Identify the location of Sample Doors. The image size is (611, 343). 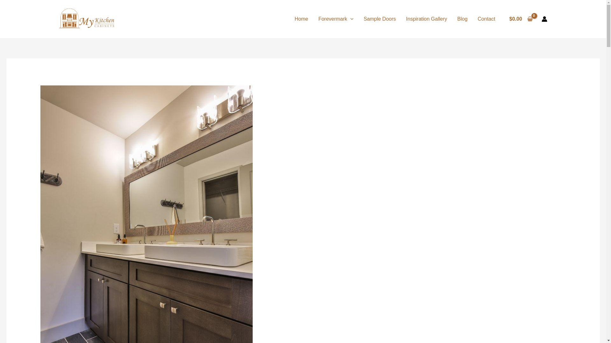
(380, 19).